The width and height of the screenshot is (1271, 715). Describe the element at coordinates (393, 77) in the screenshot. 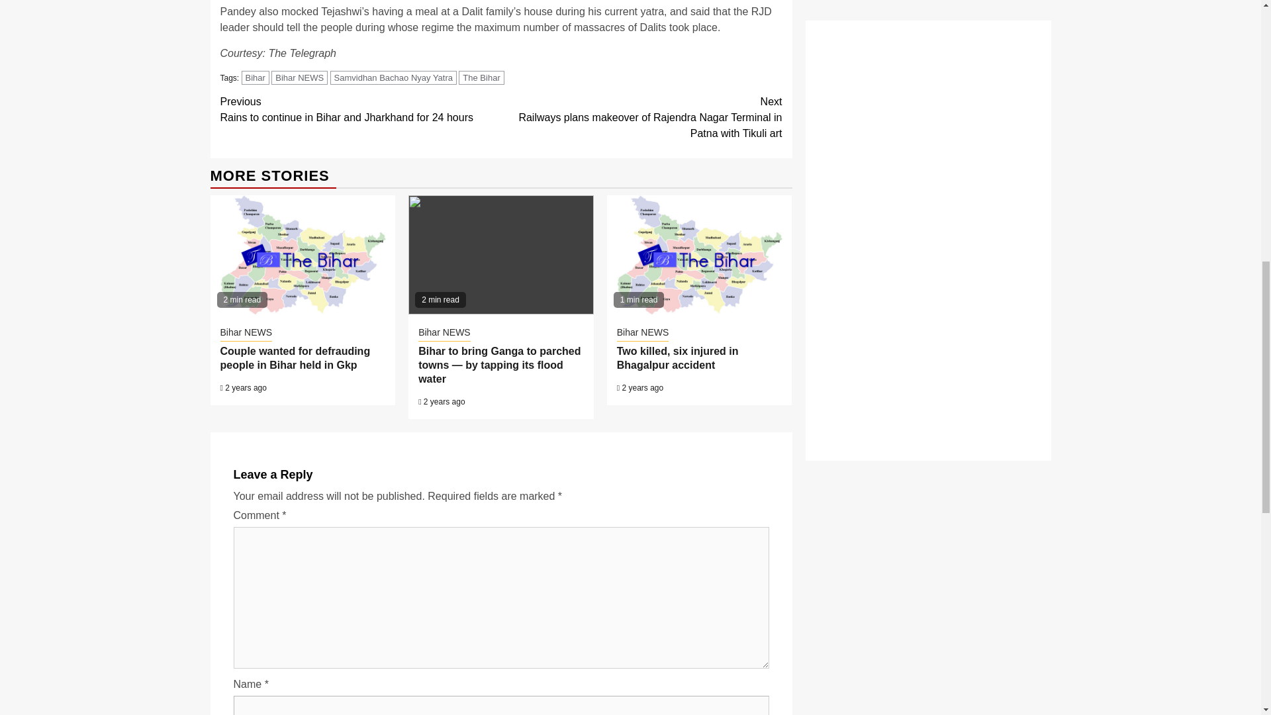

I see `Samvidhan Bachao Nyay Yatra` at that location.